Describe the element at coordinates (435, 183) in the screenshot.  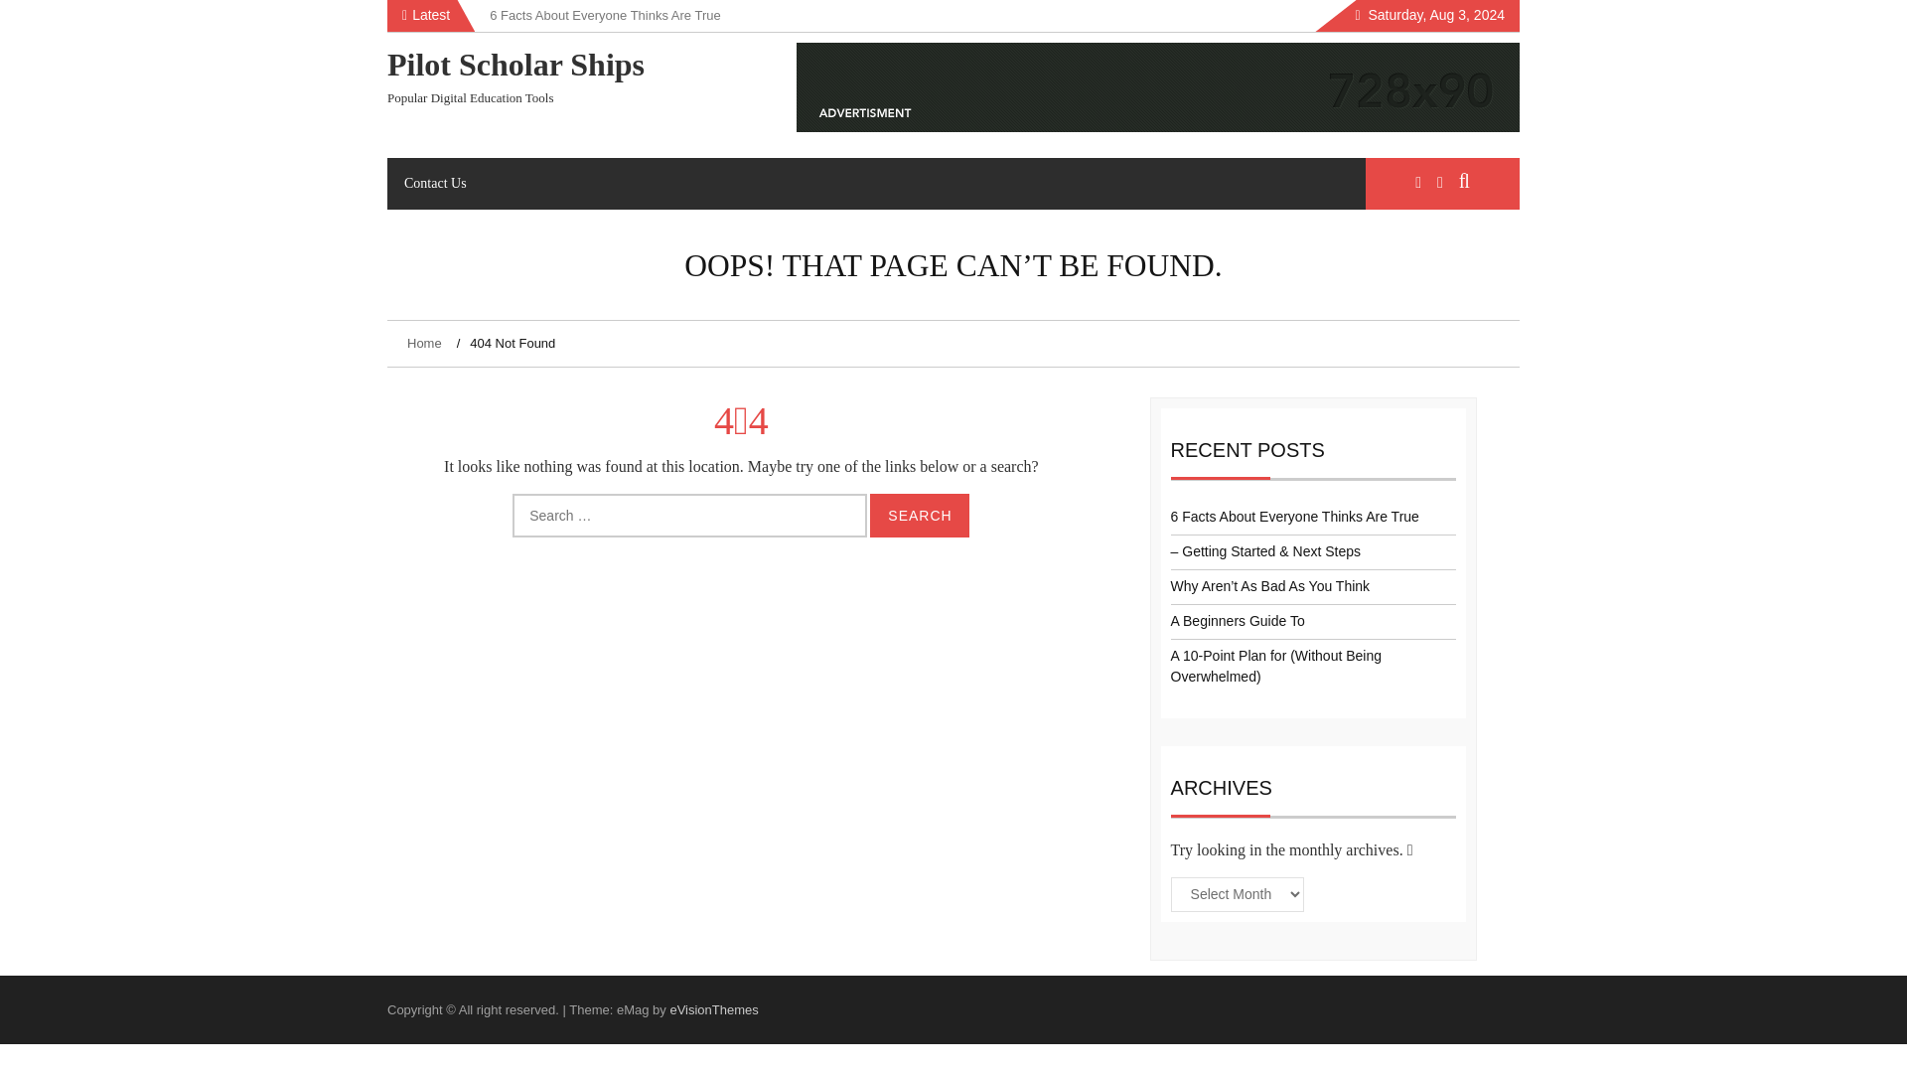
I see `Contact Us` at that location.